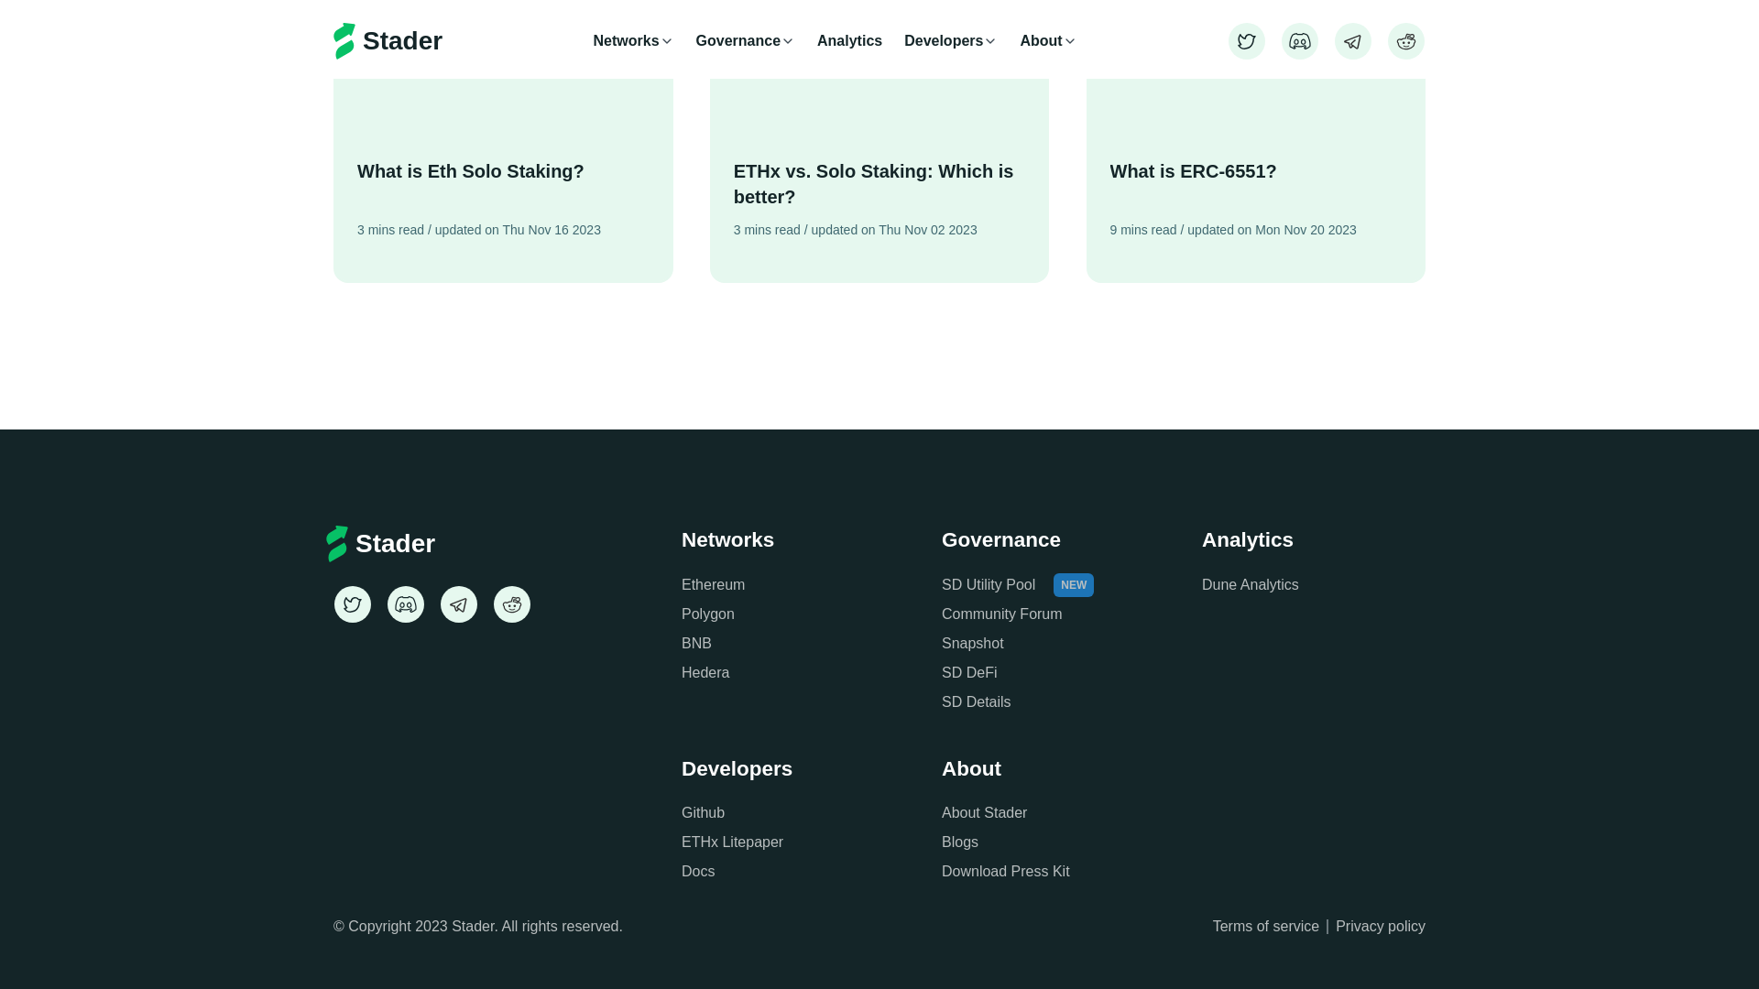 The width and height of the screenshot is (1759, 989). I want to click on Stader, so click(432, 544).